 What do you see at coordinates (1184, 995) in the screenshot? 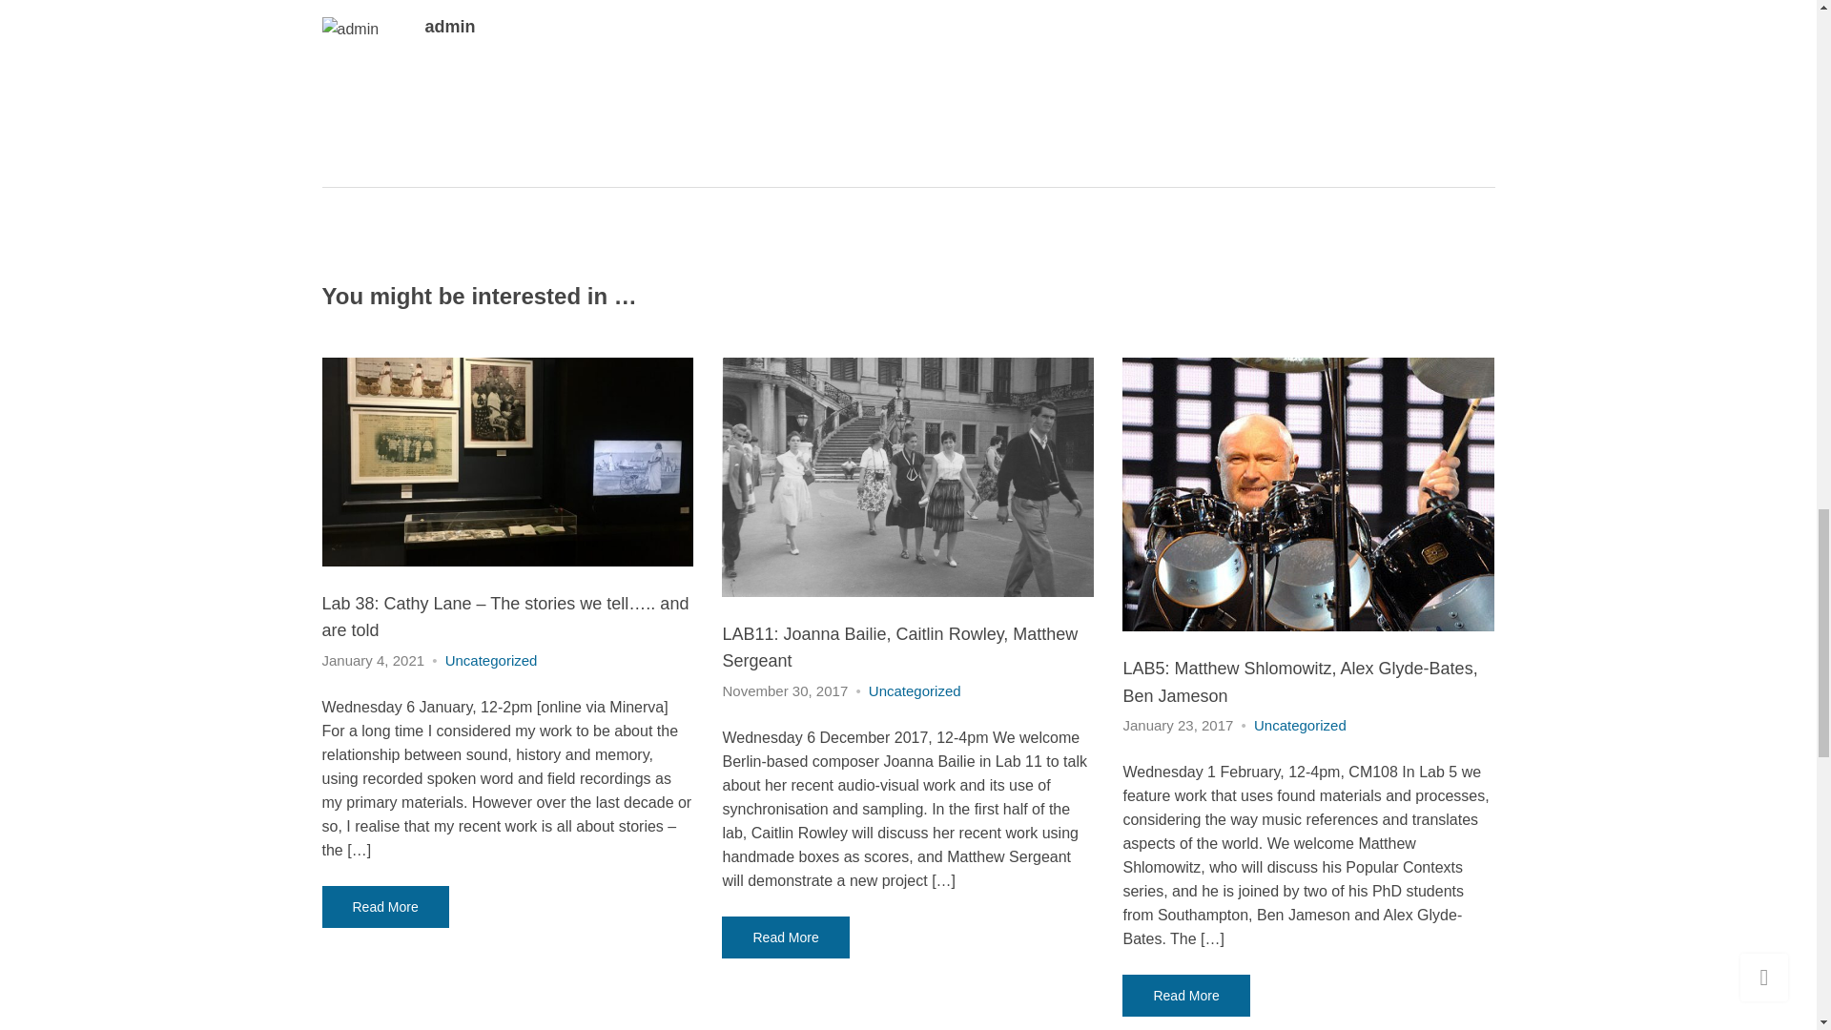
I see `Read More` at bounding box center [1184, 995].